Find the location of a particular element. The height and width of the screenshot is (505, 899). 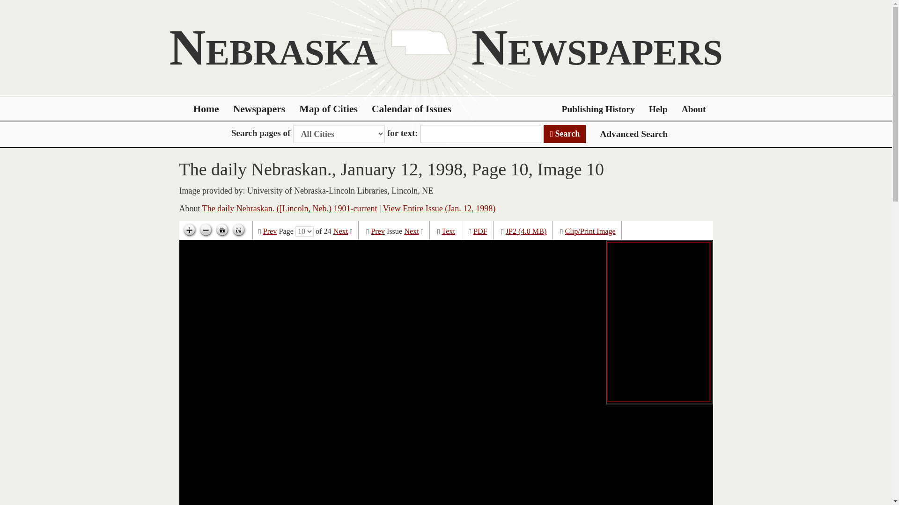

Text is located at coordinates (448, 231).